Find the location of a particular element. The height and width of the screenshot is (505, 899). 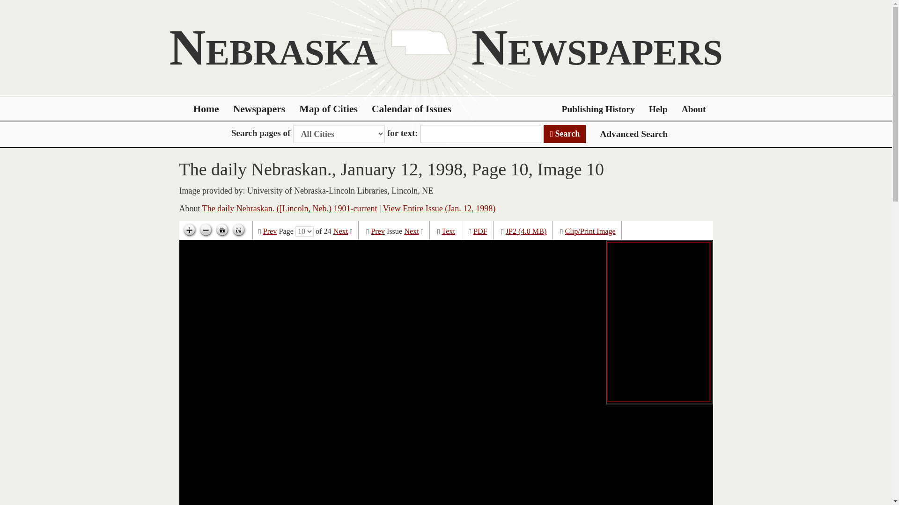

Text is located at coordinates (448, 231).